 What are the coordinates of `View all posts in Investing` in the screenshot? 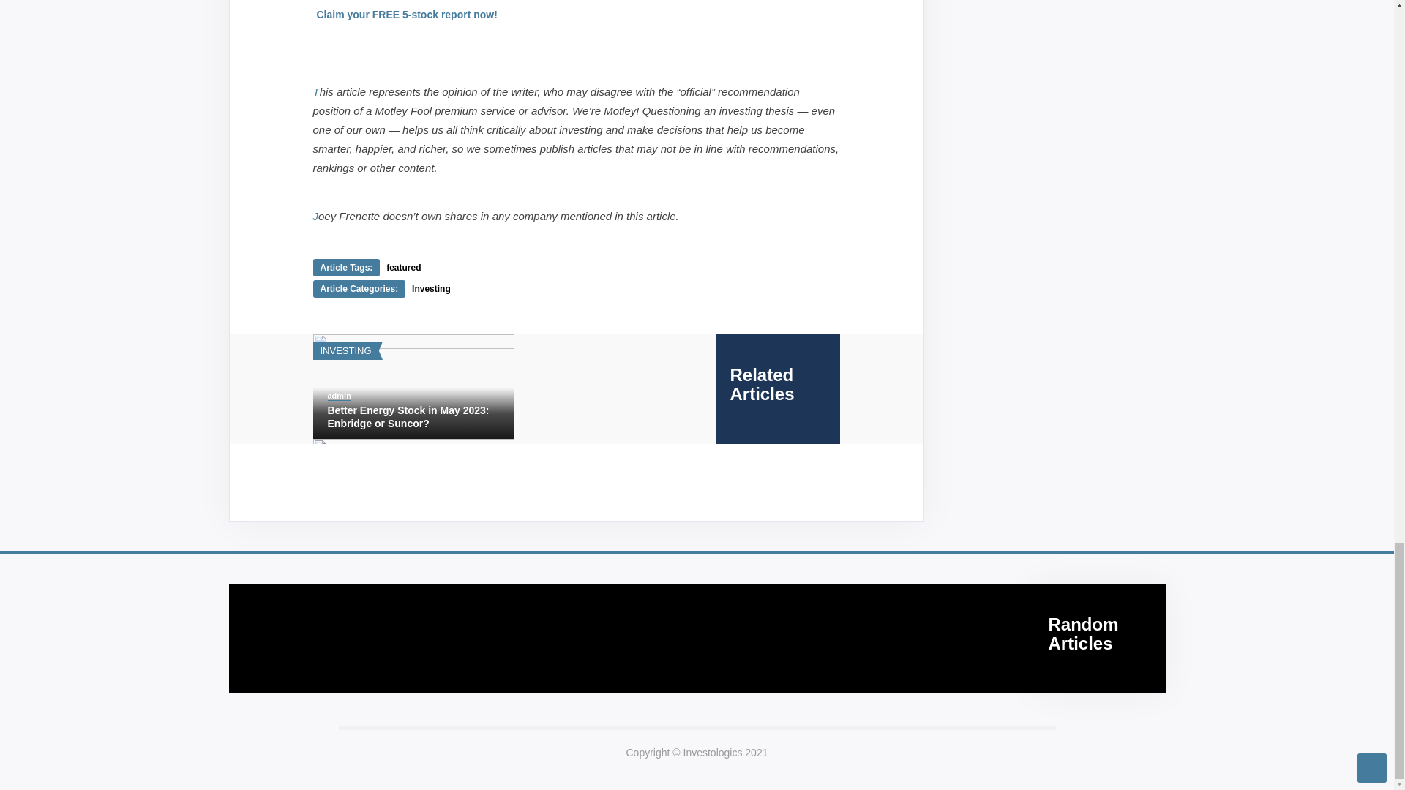 It's located at (345, 350).